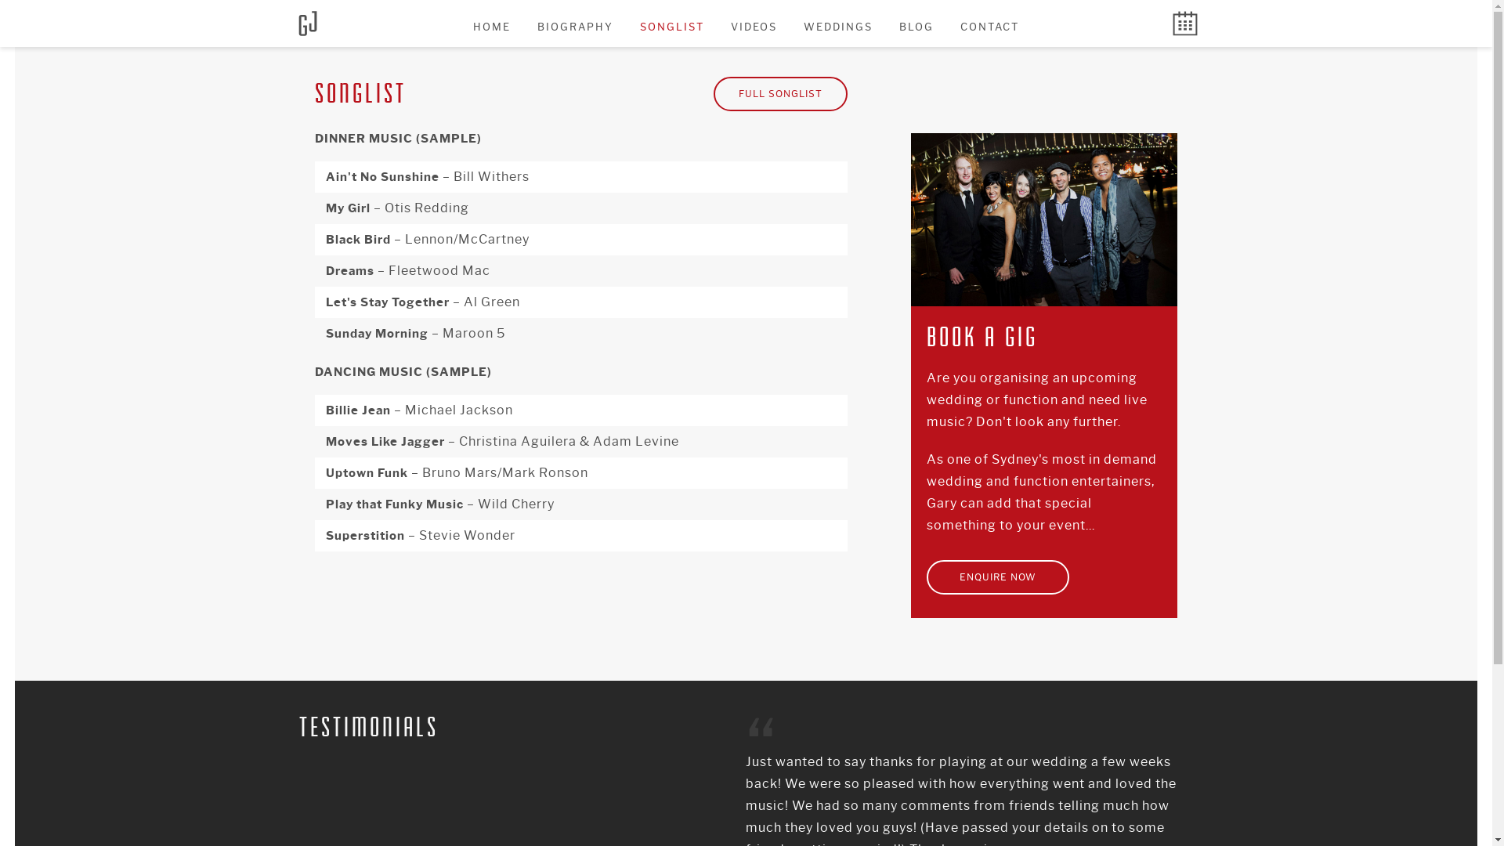 This screenshot has width=1504, height=846. What do you see at coordinates (492, 27) in the screenshot?
I see `HOME` at bounding box center [492, 27].